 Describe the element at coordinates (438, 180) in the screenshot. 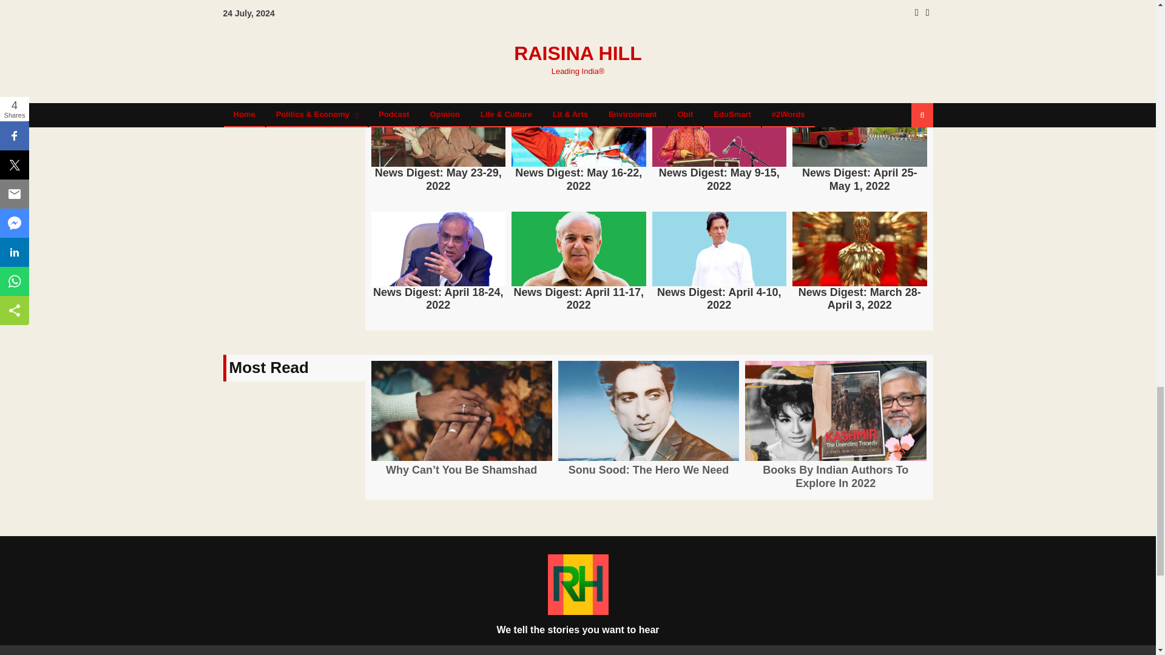

I see `News Digest: May 23-29, 2022` at that location.